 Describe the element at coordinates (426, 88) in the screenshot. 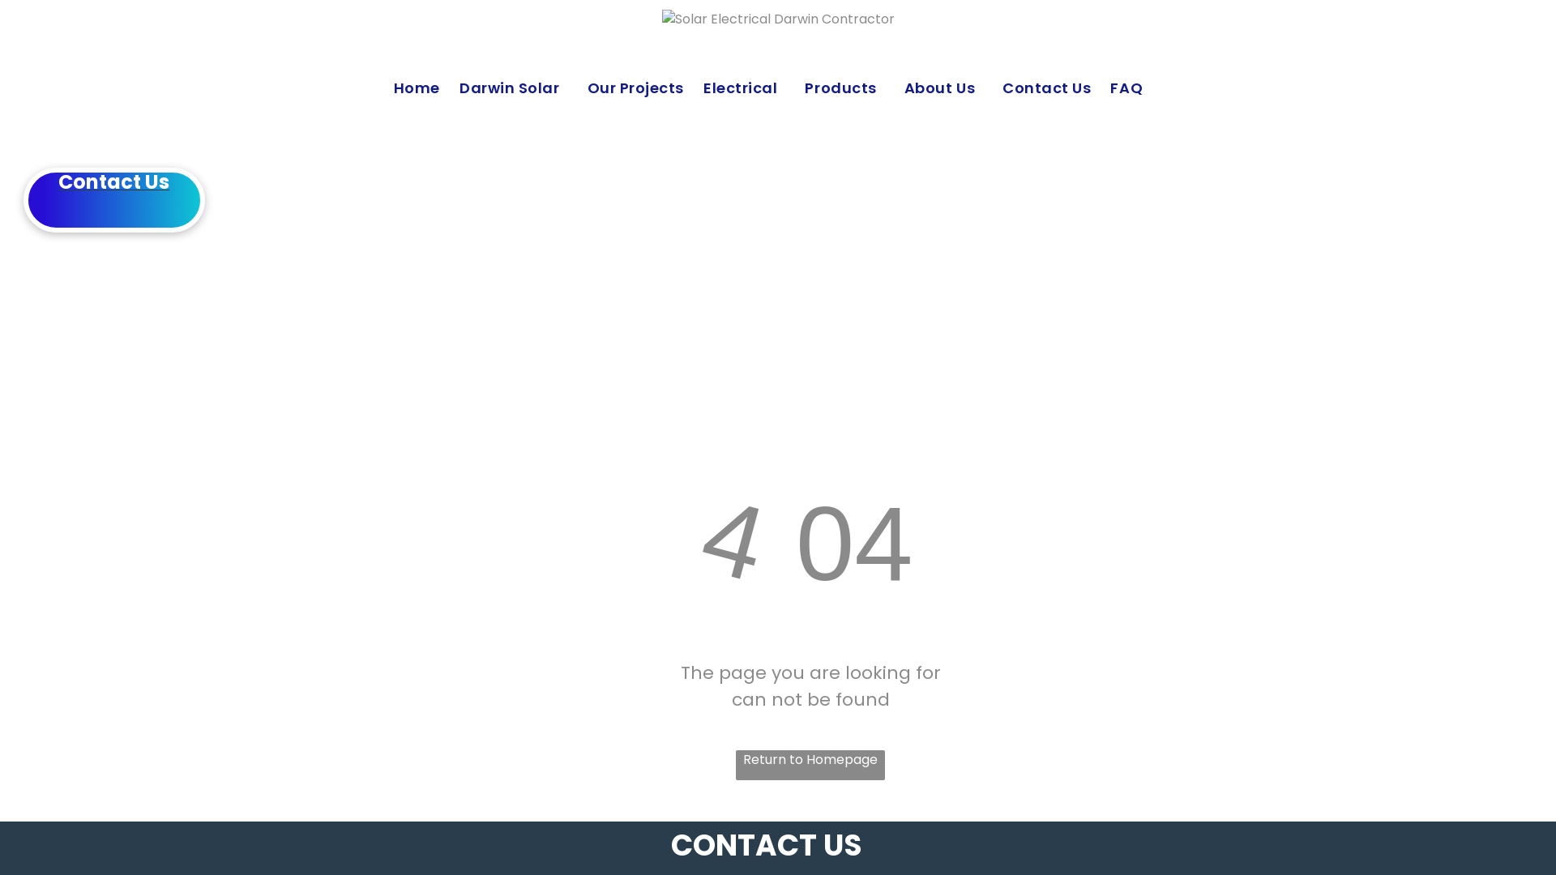

I see `Home` at that location.